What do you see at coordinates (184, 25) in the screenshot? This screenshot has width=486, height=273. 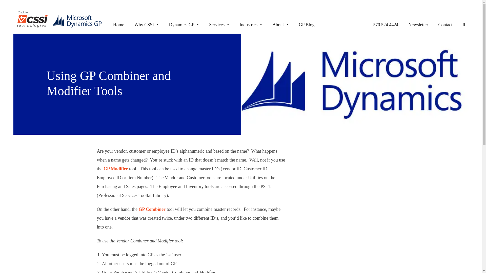 I see `Dynamics GP` at bounding box center [184, 25].